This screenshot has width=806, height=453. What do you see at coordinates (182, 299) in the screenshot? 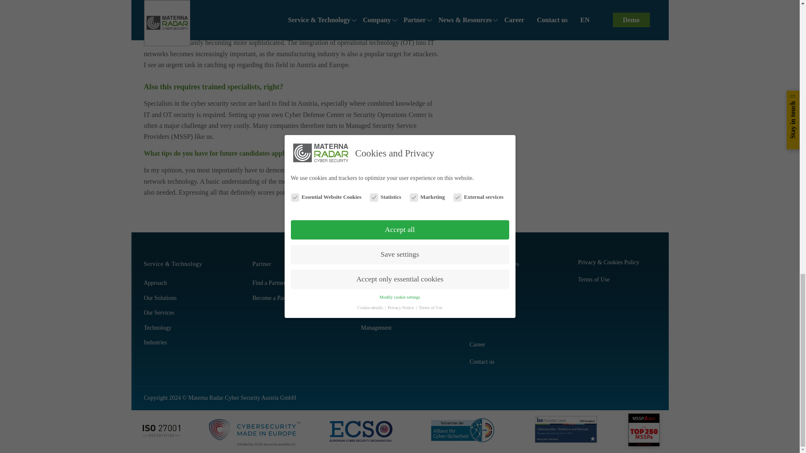
I see `Our Solutions` at bounding box center [182, 299].